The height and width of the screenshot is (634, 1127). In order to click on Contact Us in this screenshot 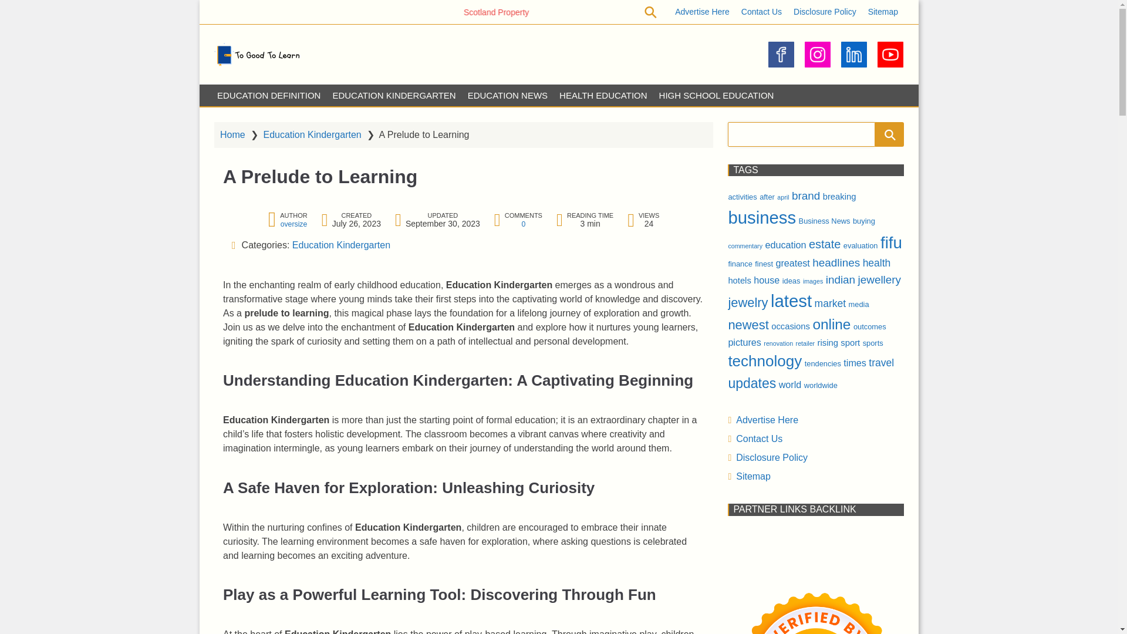, I will do `click(762, 12)`.